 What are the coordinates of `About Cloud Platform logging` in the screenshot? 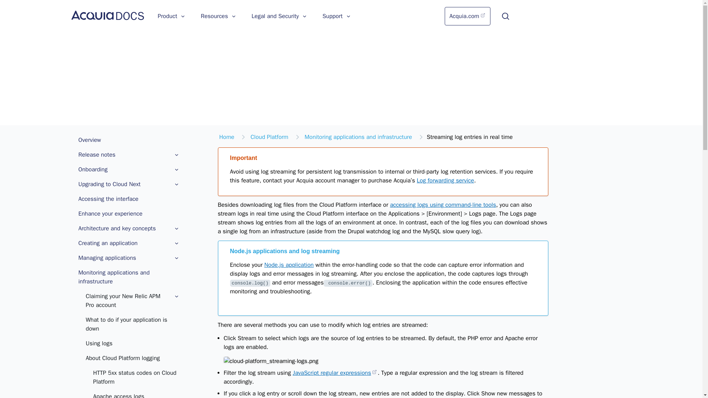 It's located at (132, 358).